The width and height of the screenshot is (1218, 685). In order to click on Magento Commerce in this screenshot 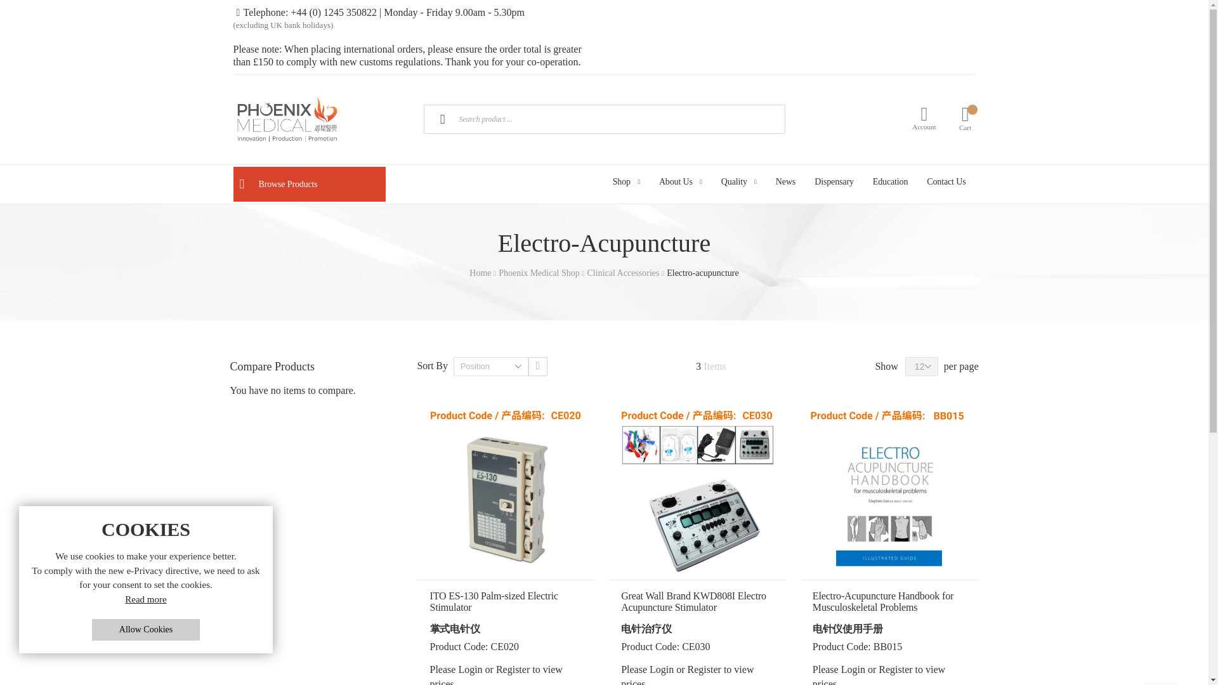, I will do `click(321, 119)`.